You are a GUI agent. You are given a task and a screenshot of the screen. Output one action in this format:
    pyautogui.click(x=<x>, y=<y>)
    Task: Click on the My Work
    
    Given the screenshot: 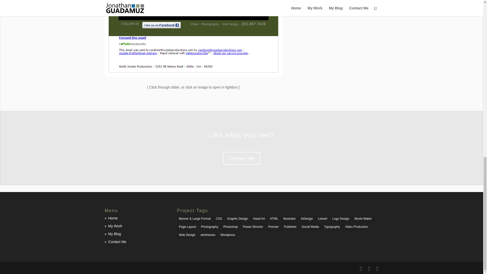 What is the action you would take?
    pyautogui.click(x=115, y=226)
    